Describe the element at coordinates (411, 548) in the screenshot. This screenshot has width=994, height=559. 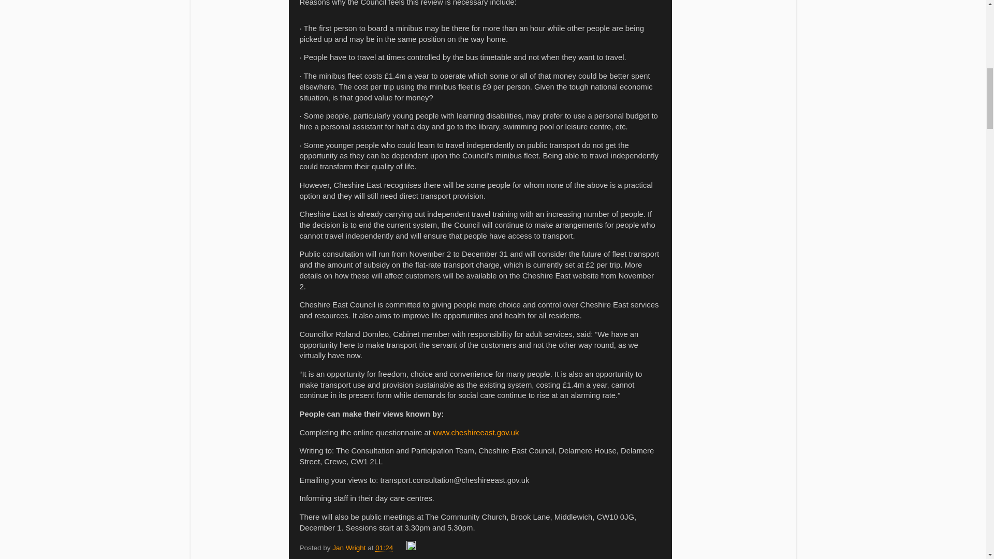
I see `Edit Post` at that location.